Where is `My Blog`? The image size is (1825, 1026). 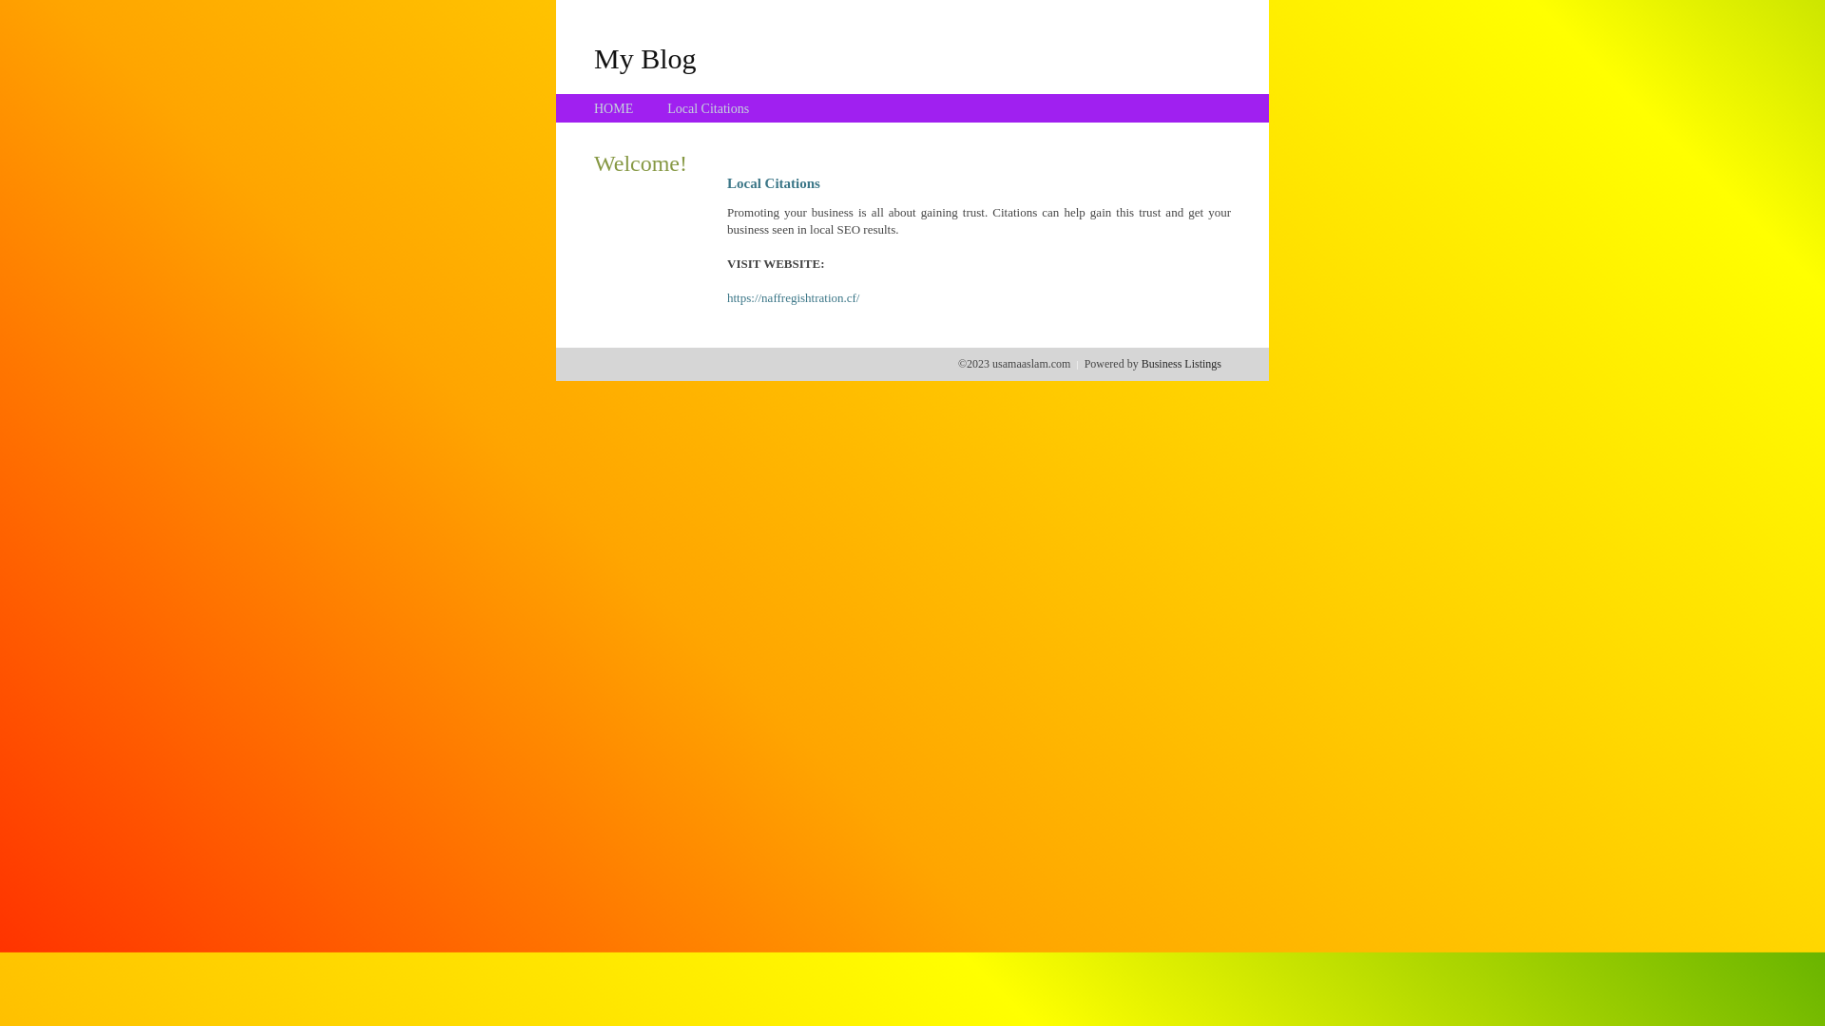
My Blog is located at coordinates (645, 58).